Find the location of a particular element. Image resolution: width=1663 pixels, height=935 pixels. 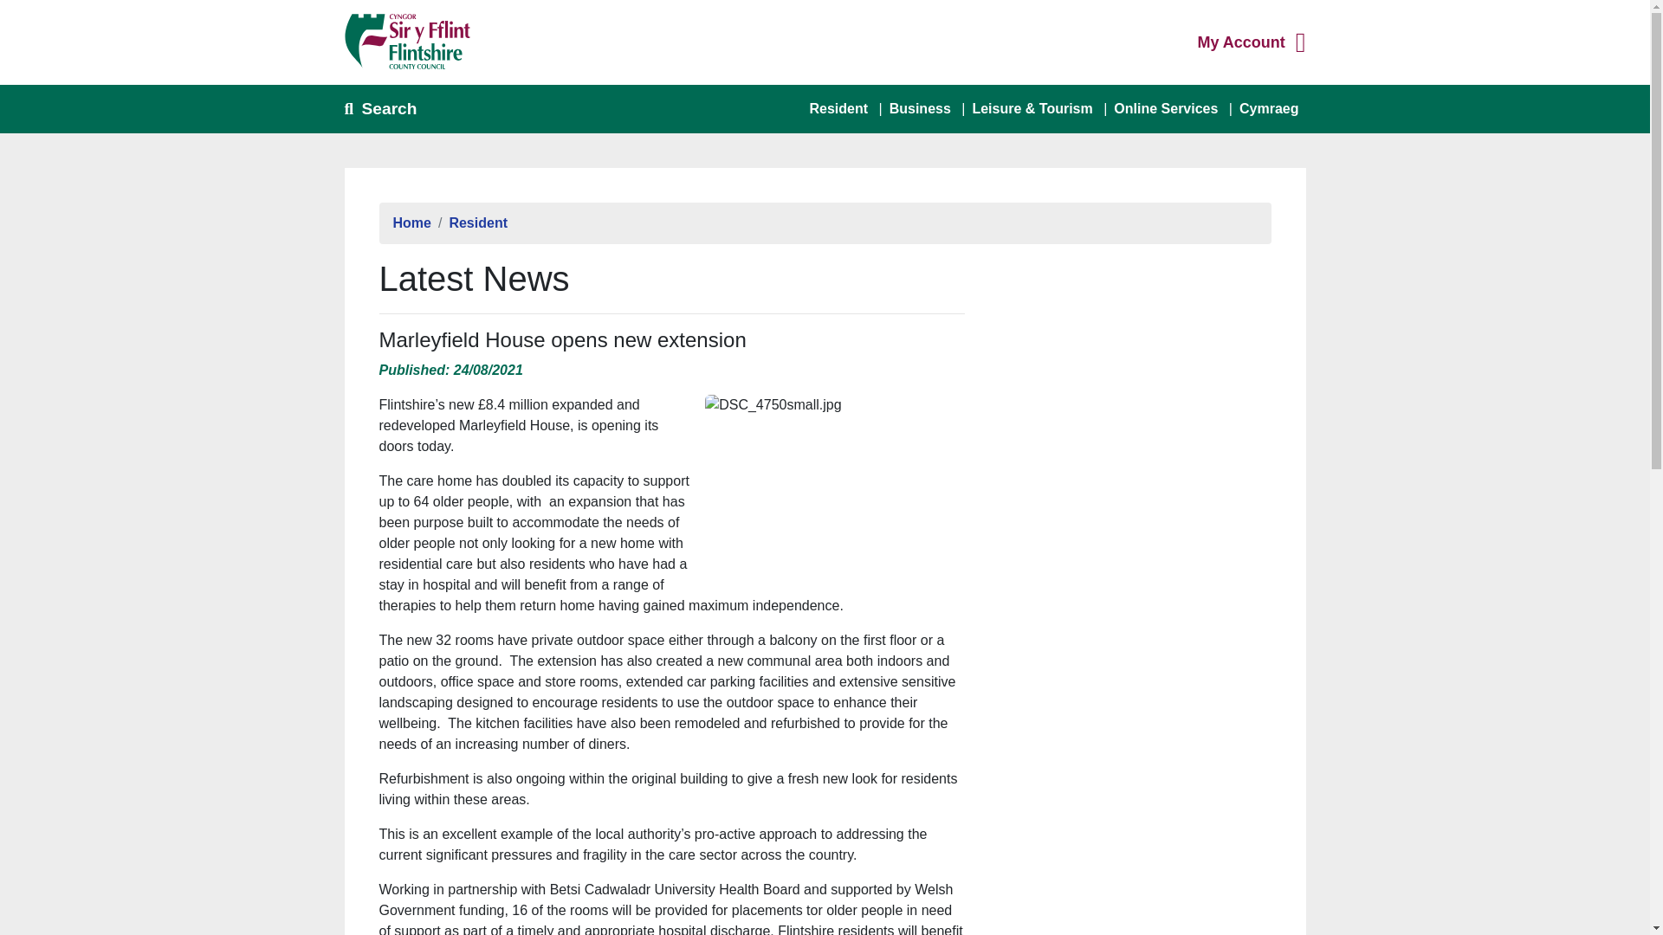

Link to Online Services is located at coordinates (411, 222).